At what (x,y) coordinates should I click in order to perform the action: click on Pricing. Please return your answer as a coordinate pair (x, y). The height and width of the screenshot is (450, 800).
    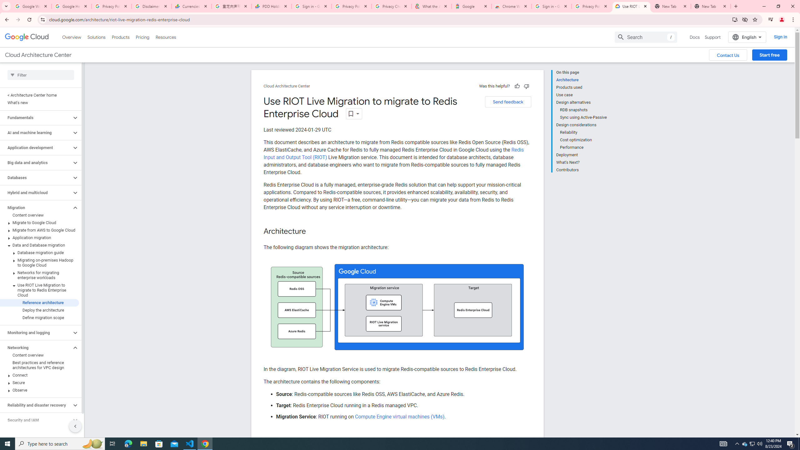
    Looking at the image, I should click on (142, 37).